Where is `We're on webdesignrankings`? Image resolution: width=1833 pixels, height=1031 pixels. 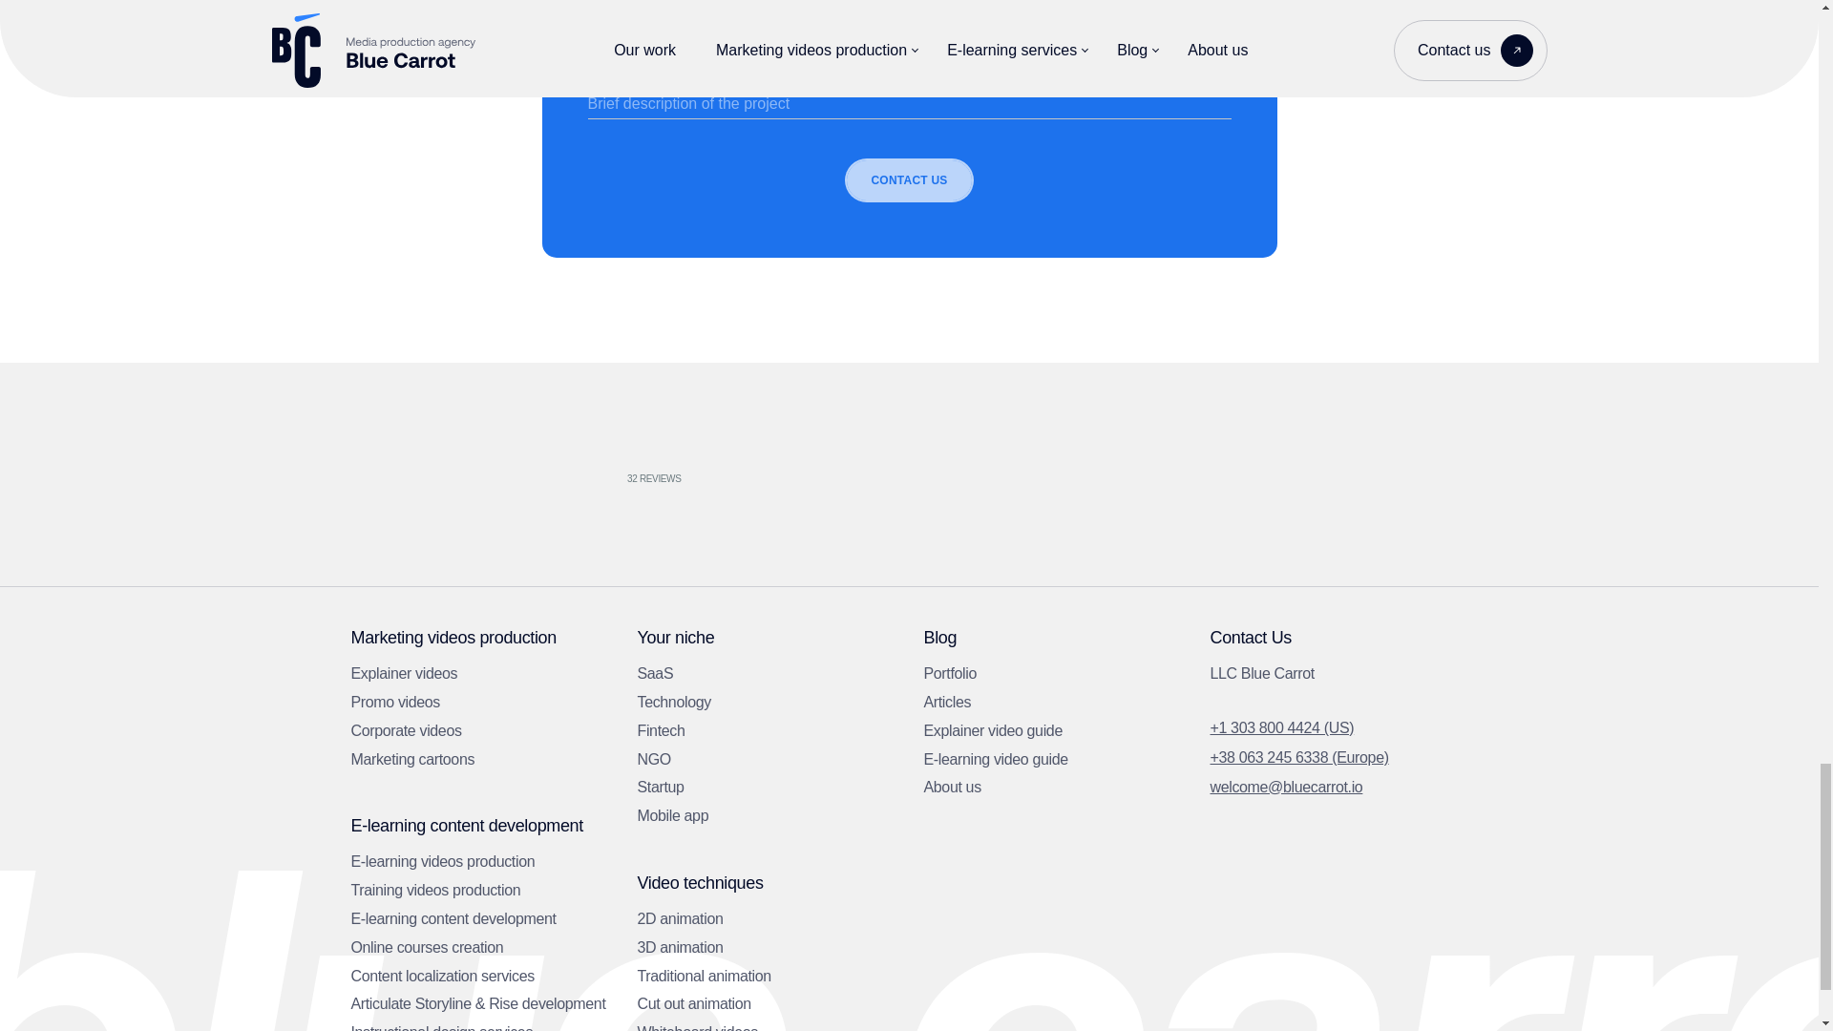
We're on webdesignrankings is located at coordinates (432, 470).